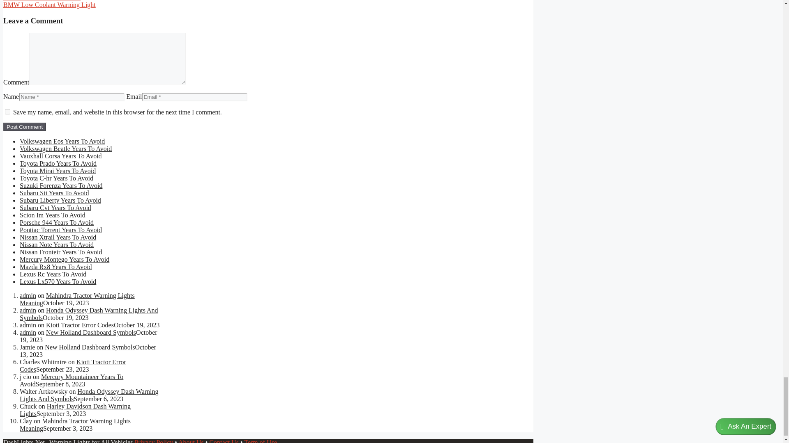  What do you see at coordinates (49, 5) in the screenshot?
I see `BMW Low Coolant Warning Light` at bounding box center [49, 5].